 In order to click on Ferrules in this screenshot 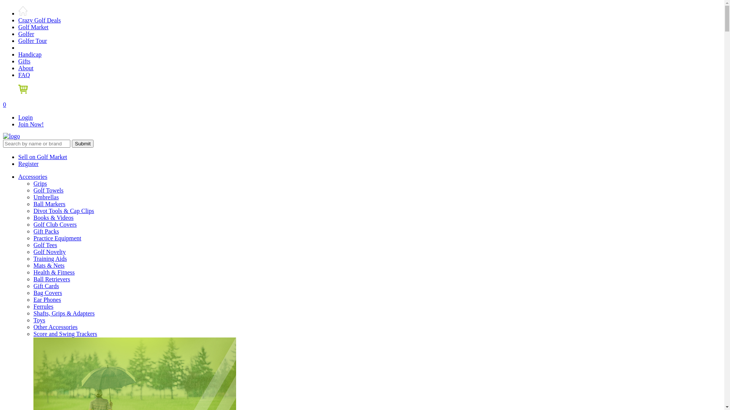, I will do `click(43, 307)`.